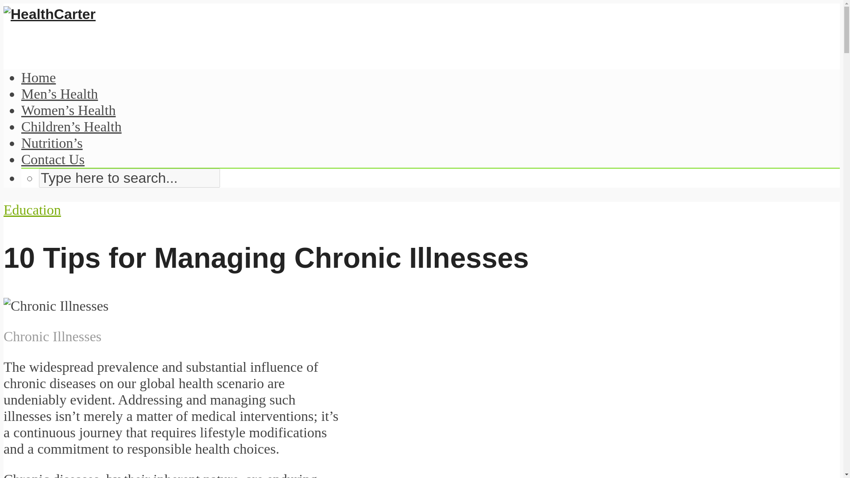  What do you see at coordinates (39, 77) in the screenshot?
I see `Home` at bounding box center [39, 77].